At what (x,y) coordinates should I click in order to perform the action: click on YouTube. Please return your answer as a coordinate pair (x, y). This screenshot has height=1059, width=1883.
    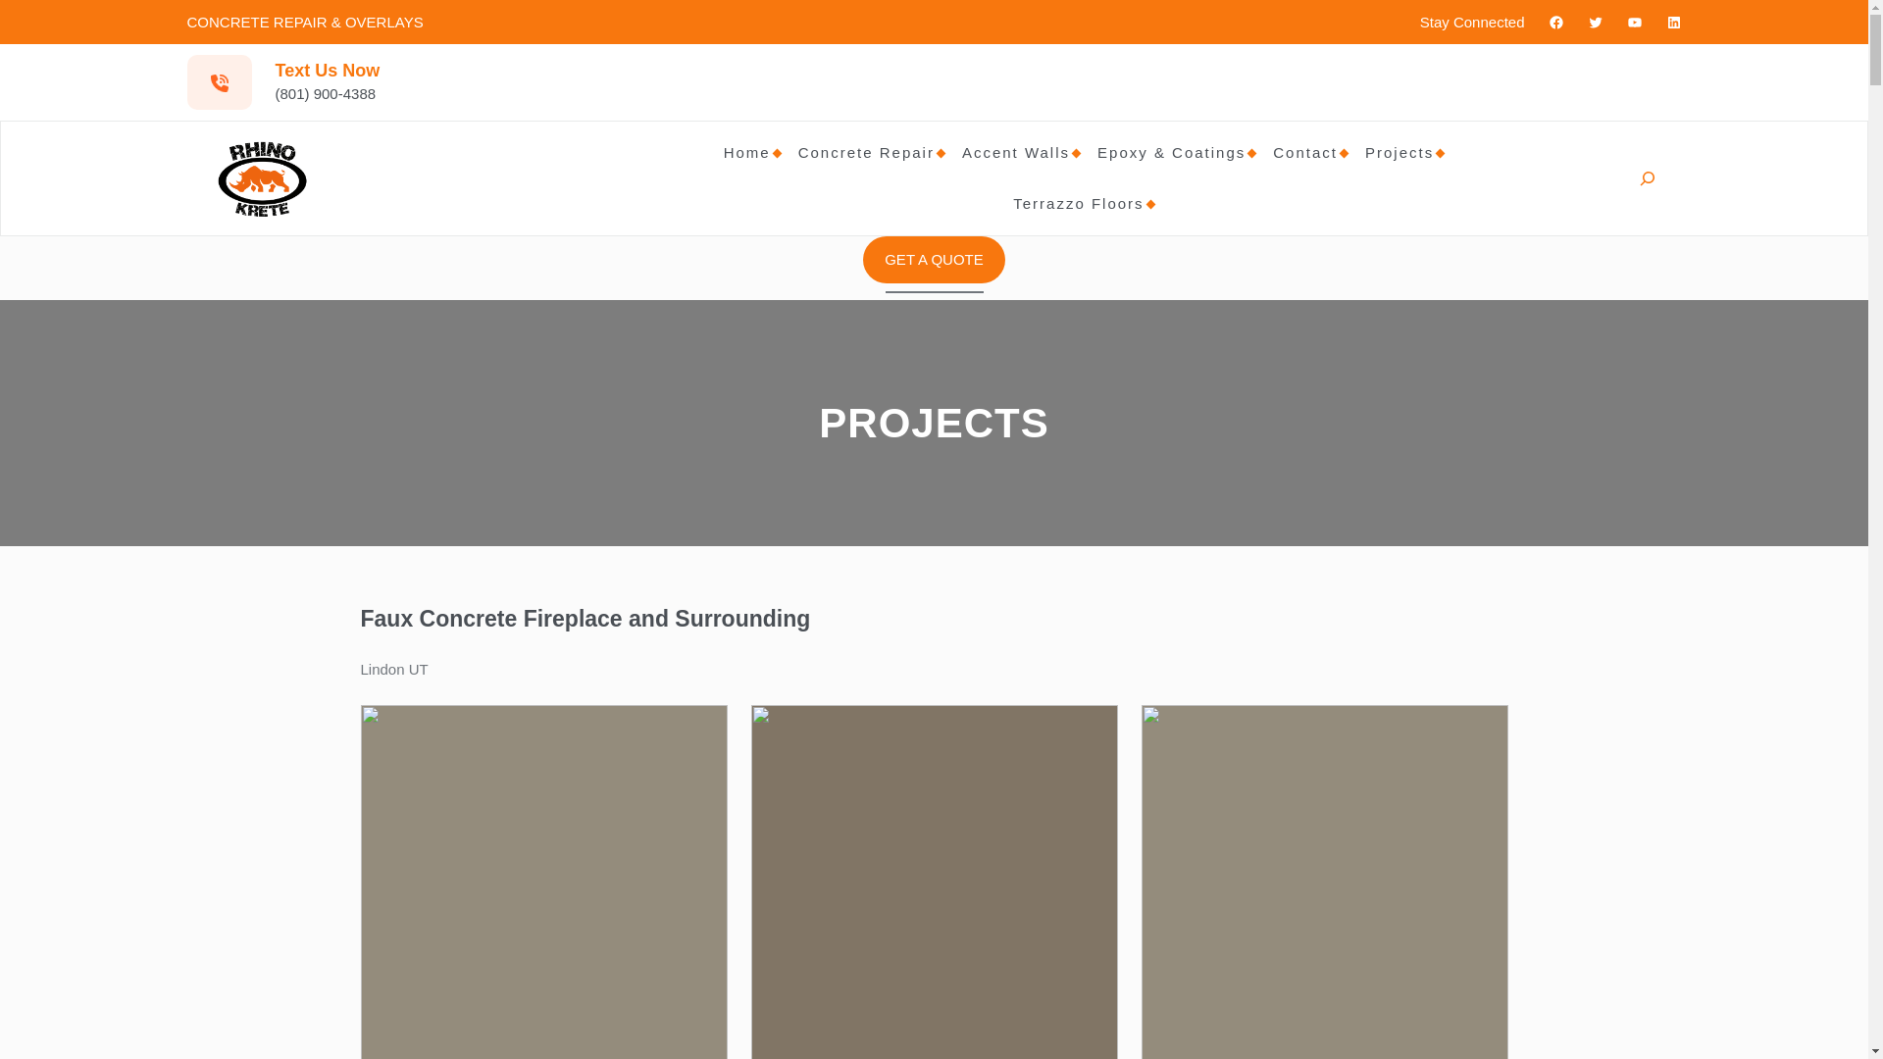
    Looking at the image, I should click on (1634, 23).